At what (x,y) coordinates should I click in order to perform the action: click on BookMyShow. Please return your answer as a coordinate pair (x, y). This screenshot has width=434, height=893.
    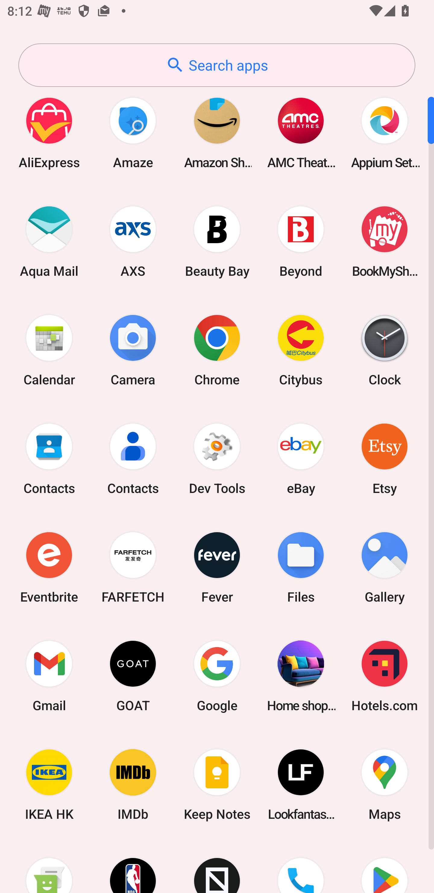
    Looking at the image, I should click on (385, 241).